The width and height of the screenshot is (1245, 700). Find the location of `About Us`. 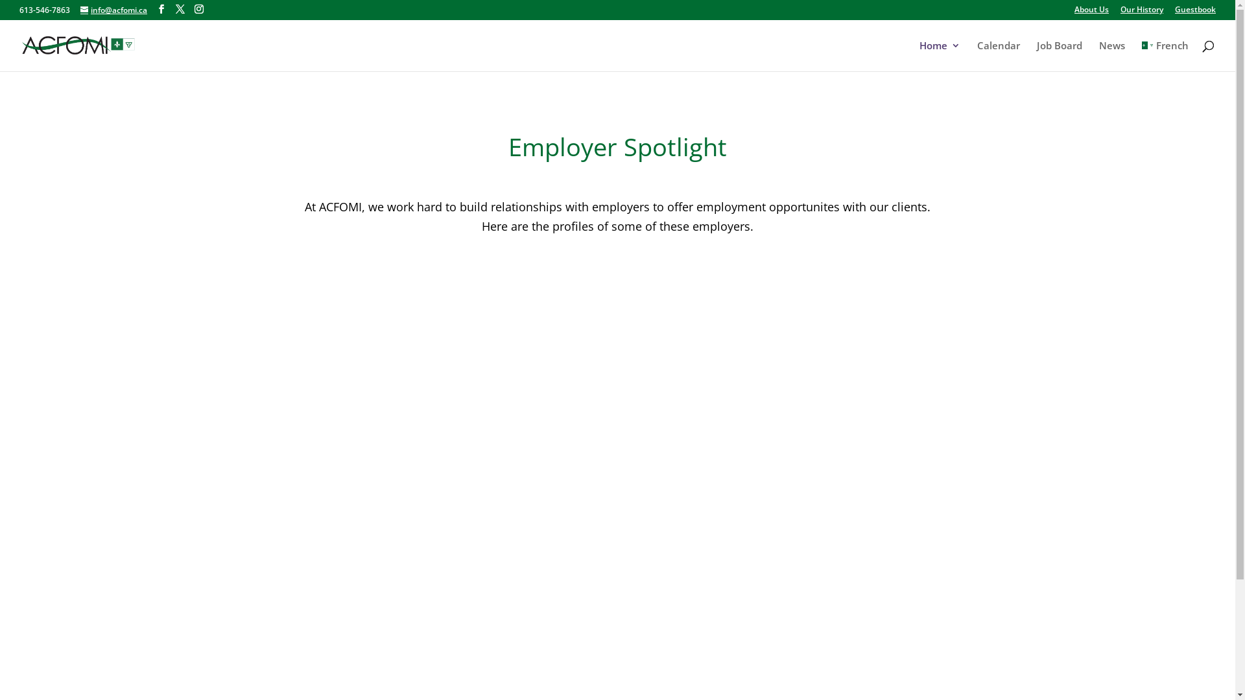

About Us is located at coordinates (1092, 13).